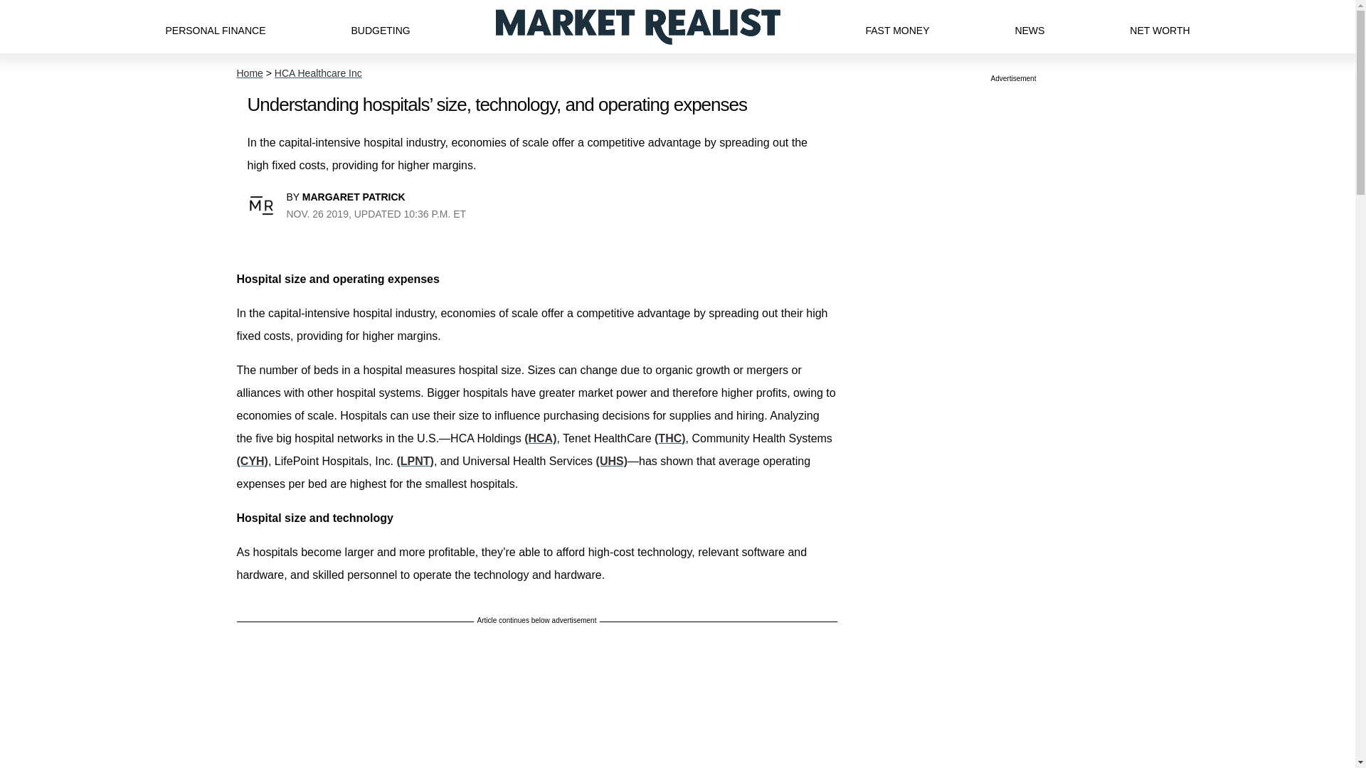  Describe the element at coordinates (896, 26) in the screenshot. I see `FAST MONEY` at that location.